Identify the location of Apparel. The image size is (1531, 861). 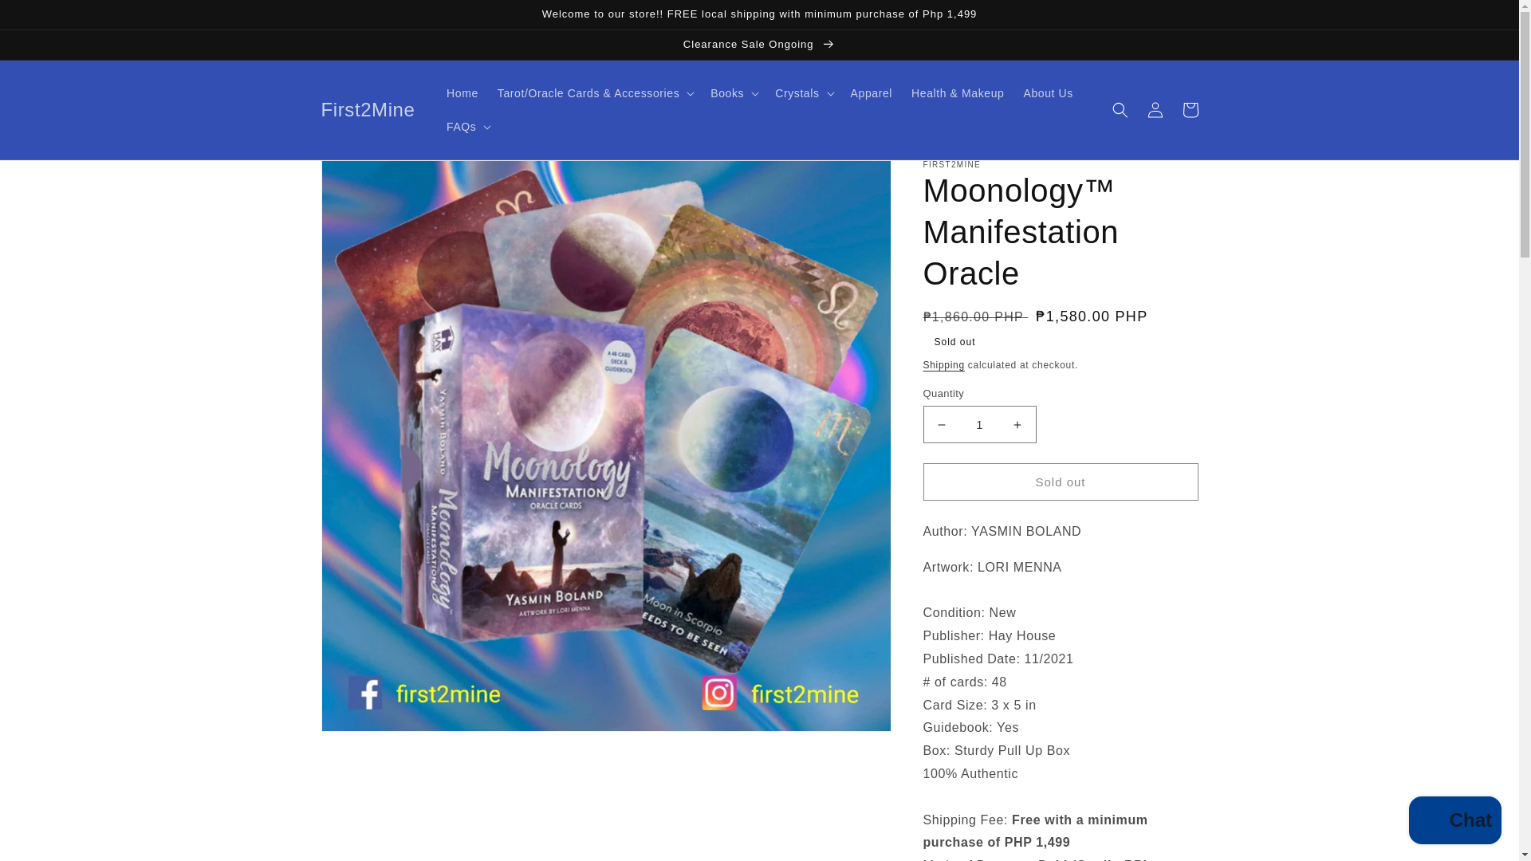
(871, 93).